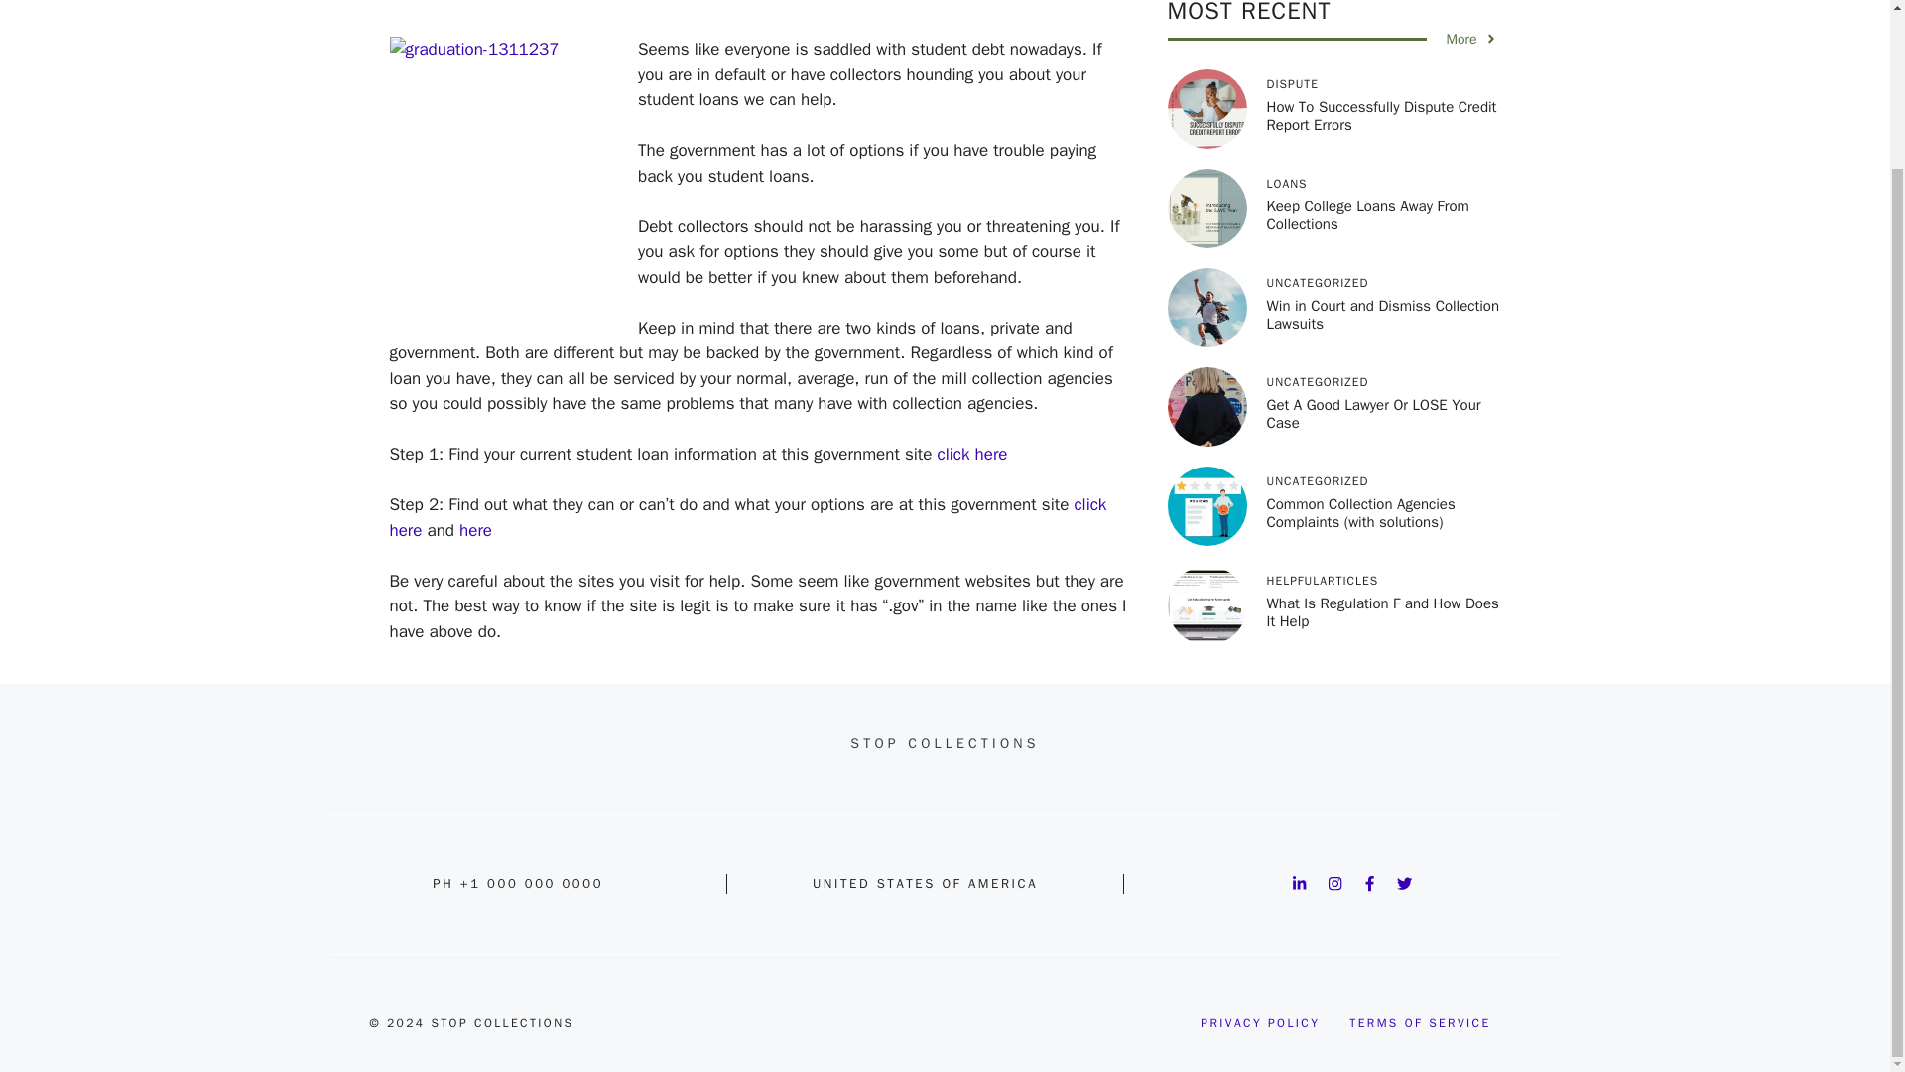  I want to click on How To Successfully Dispute Credit Report Errors, so click(1381, 73).